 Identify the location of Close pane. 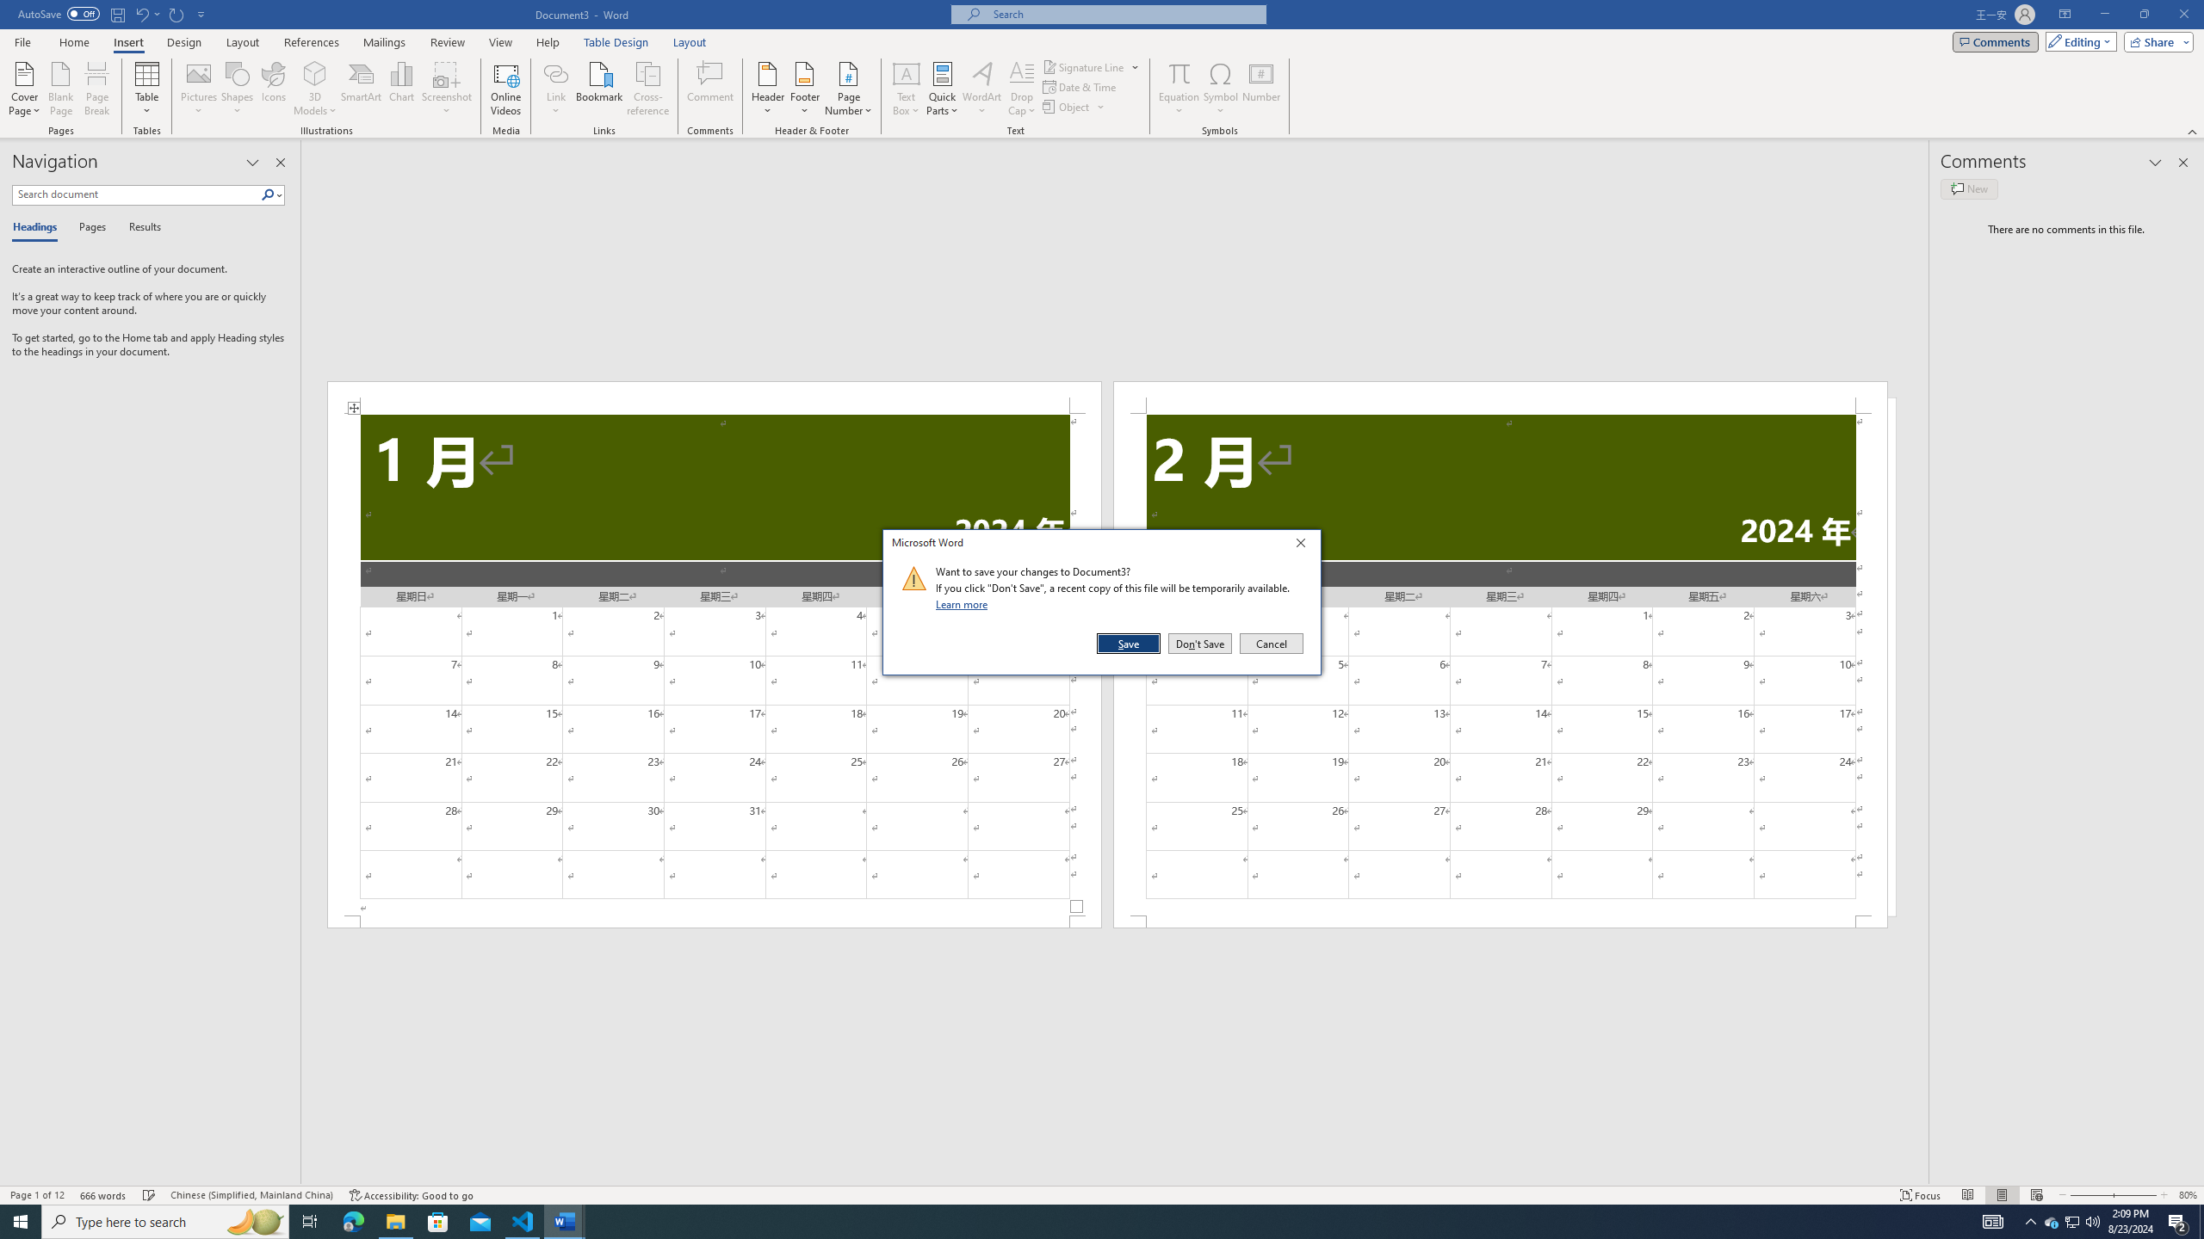
(281, 163).